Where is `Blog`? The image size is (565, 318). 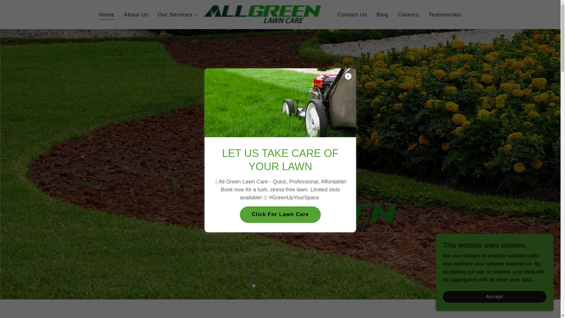 Blog is located at coordinates (382, 15).